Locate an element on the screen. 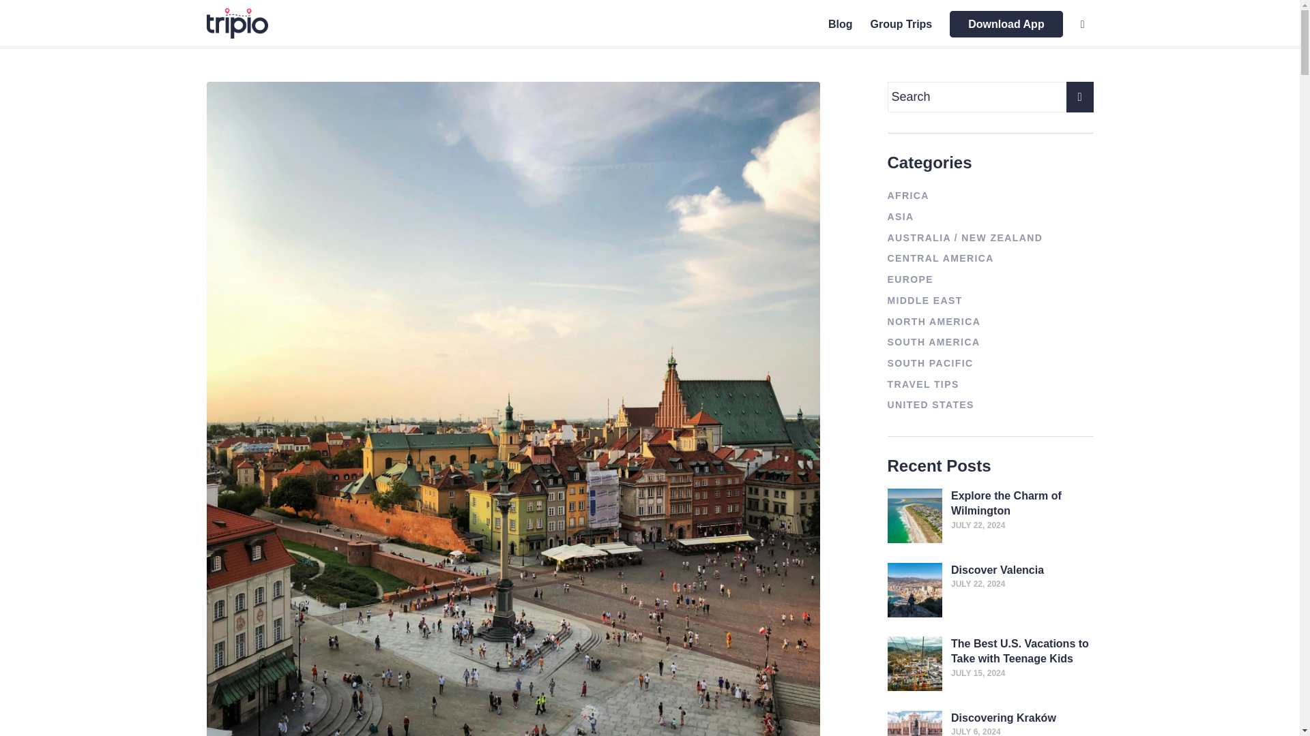 This screenshot has width=1310, height=736. Tripio-dark is located at coordinates (236, 23).